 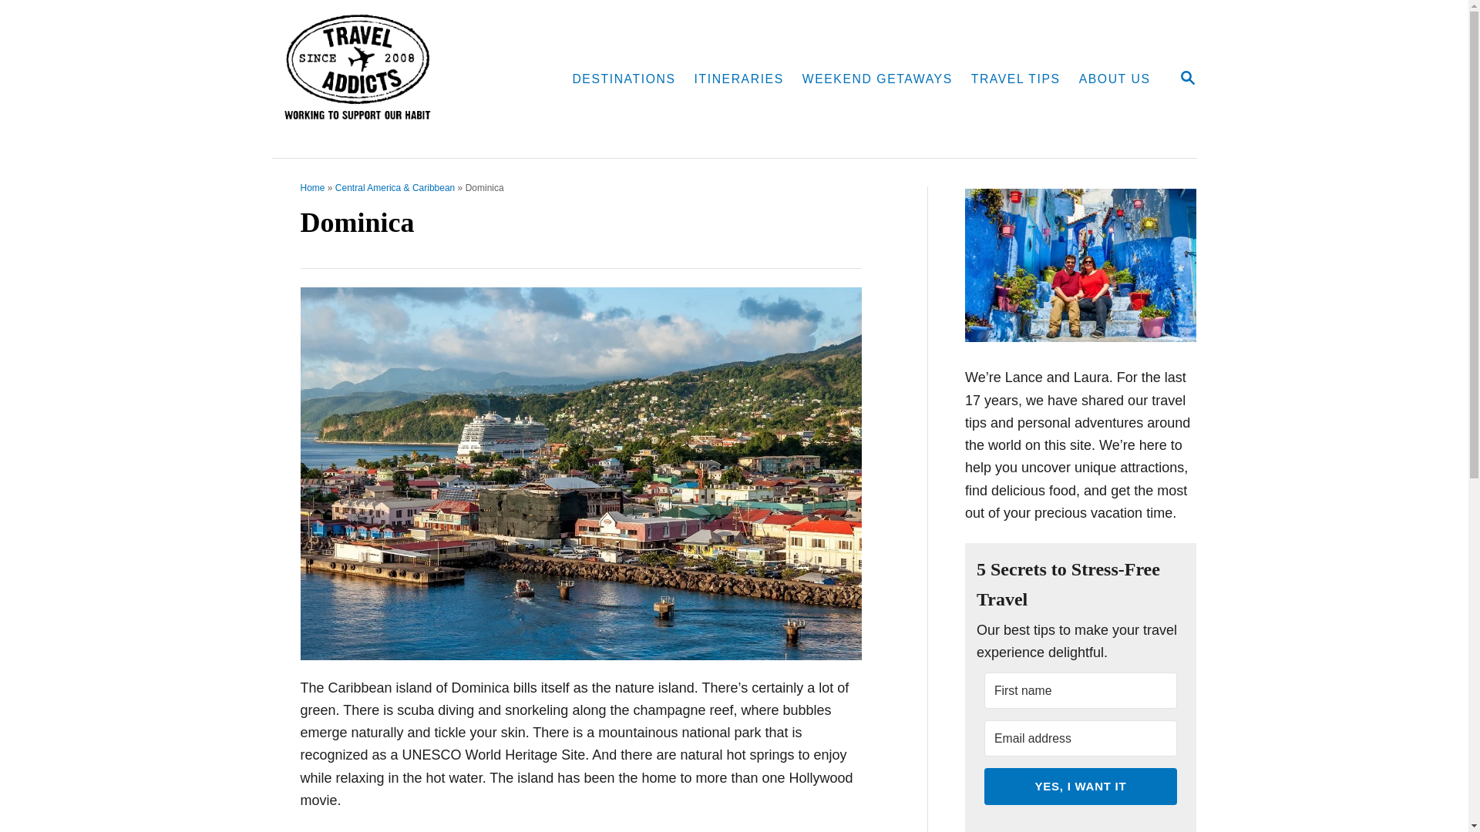 I want to click on WEEKEND GETAWAYS, so click(x=877, y=79).